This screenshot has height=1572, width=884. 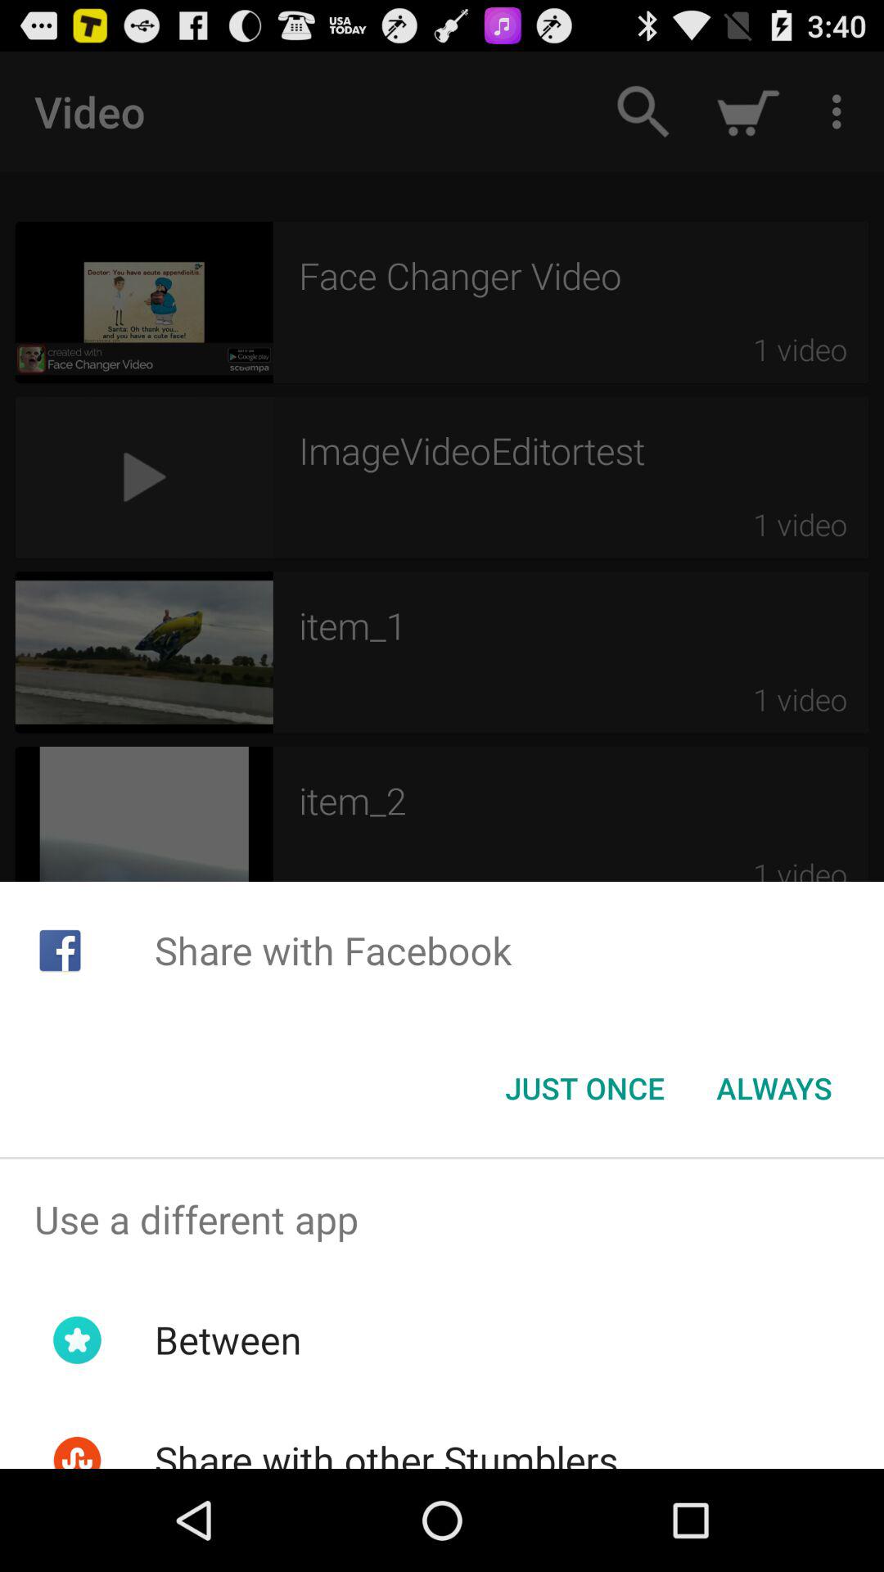 I want to click on launch icon at the bottom right corner, so click(x=774, y=1088).